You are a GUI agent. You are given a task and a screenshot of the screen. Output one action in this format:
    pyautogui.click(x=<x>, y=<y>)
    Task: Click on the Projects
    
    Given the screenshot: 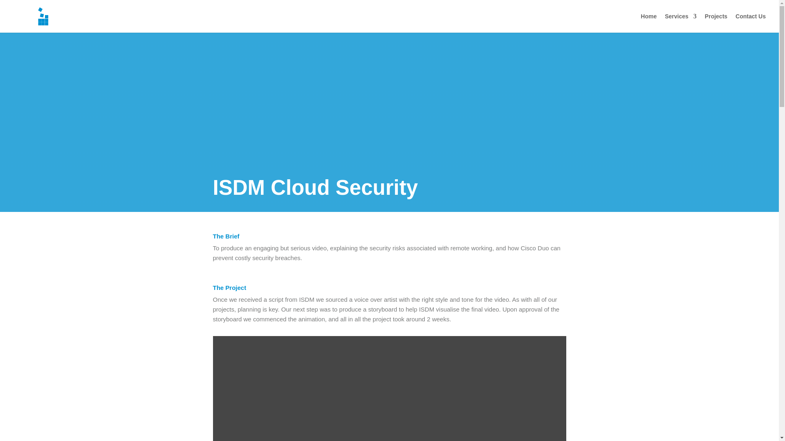 What is the action you would take?
    pyautogui.click(x=716, y=23)
    